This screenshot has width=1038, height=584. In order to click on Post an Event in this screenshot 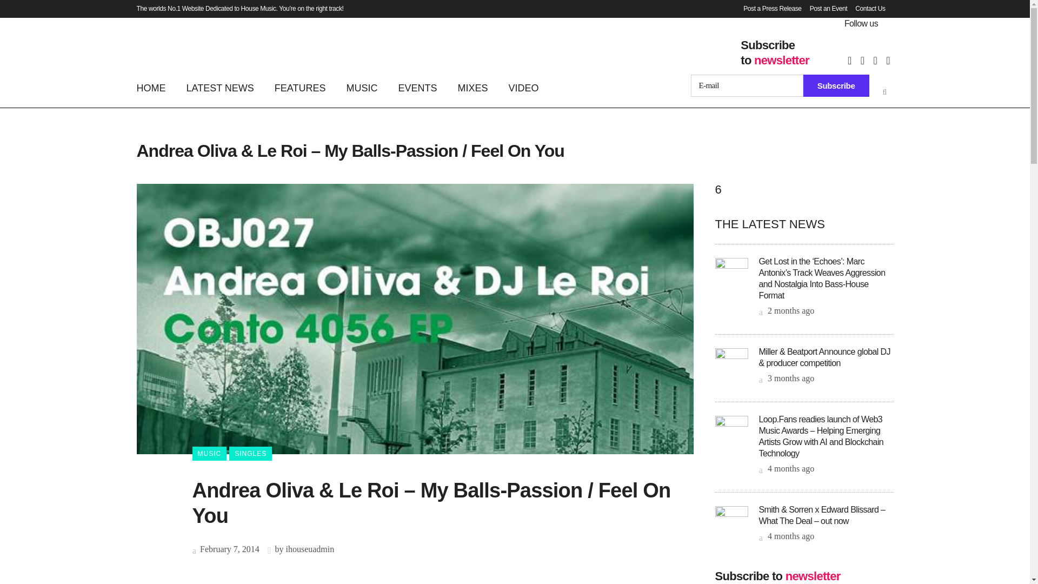, I will do `click(824, 9)`.